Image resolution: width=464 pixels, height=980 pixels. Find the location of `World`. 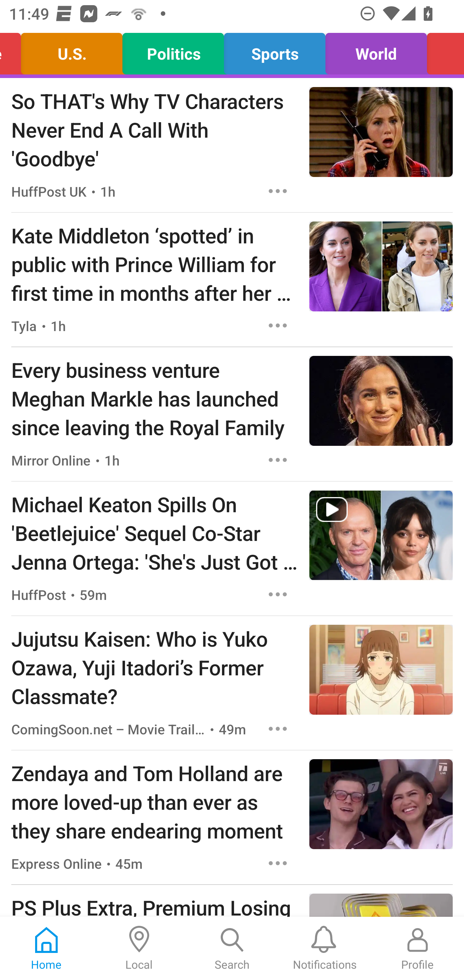

World is located at coordinates (376, 51).